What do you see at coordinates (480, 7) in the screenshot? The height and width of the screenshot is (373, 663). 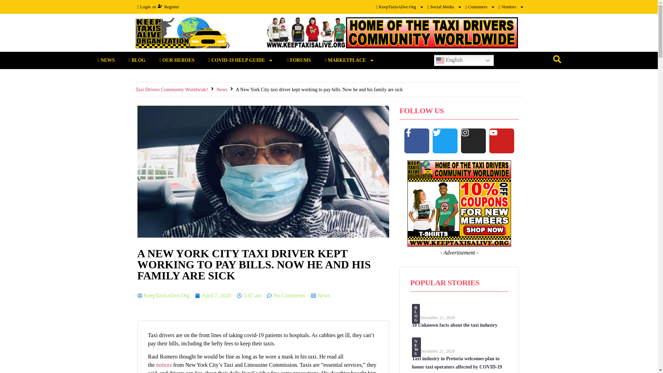 I see ` Customers` at bounding box center [480, 7].